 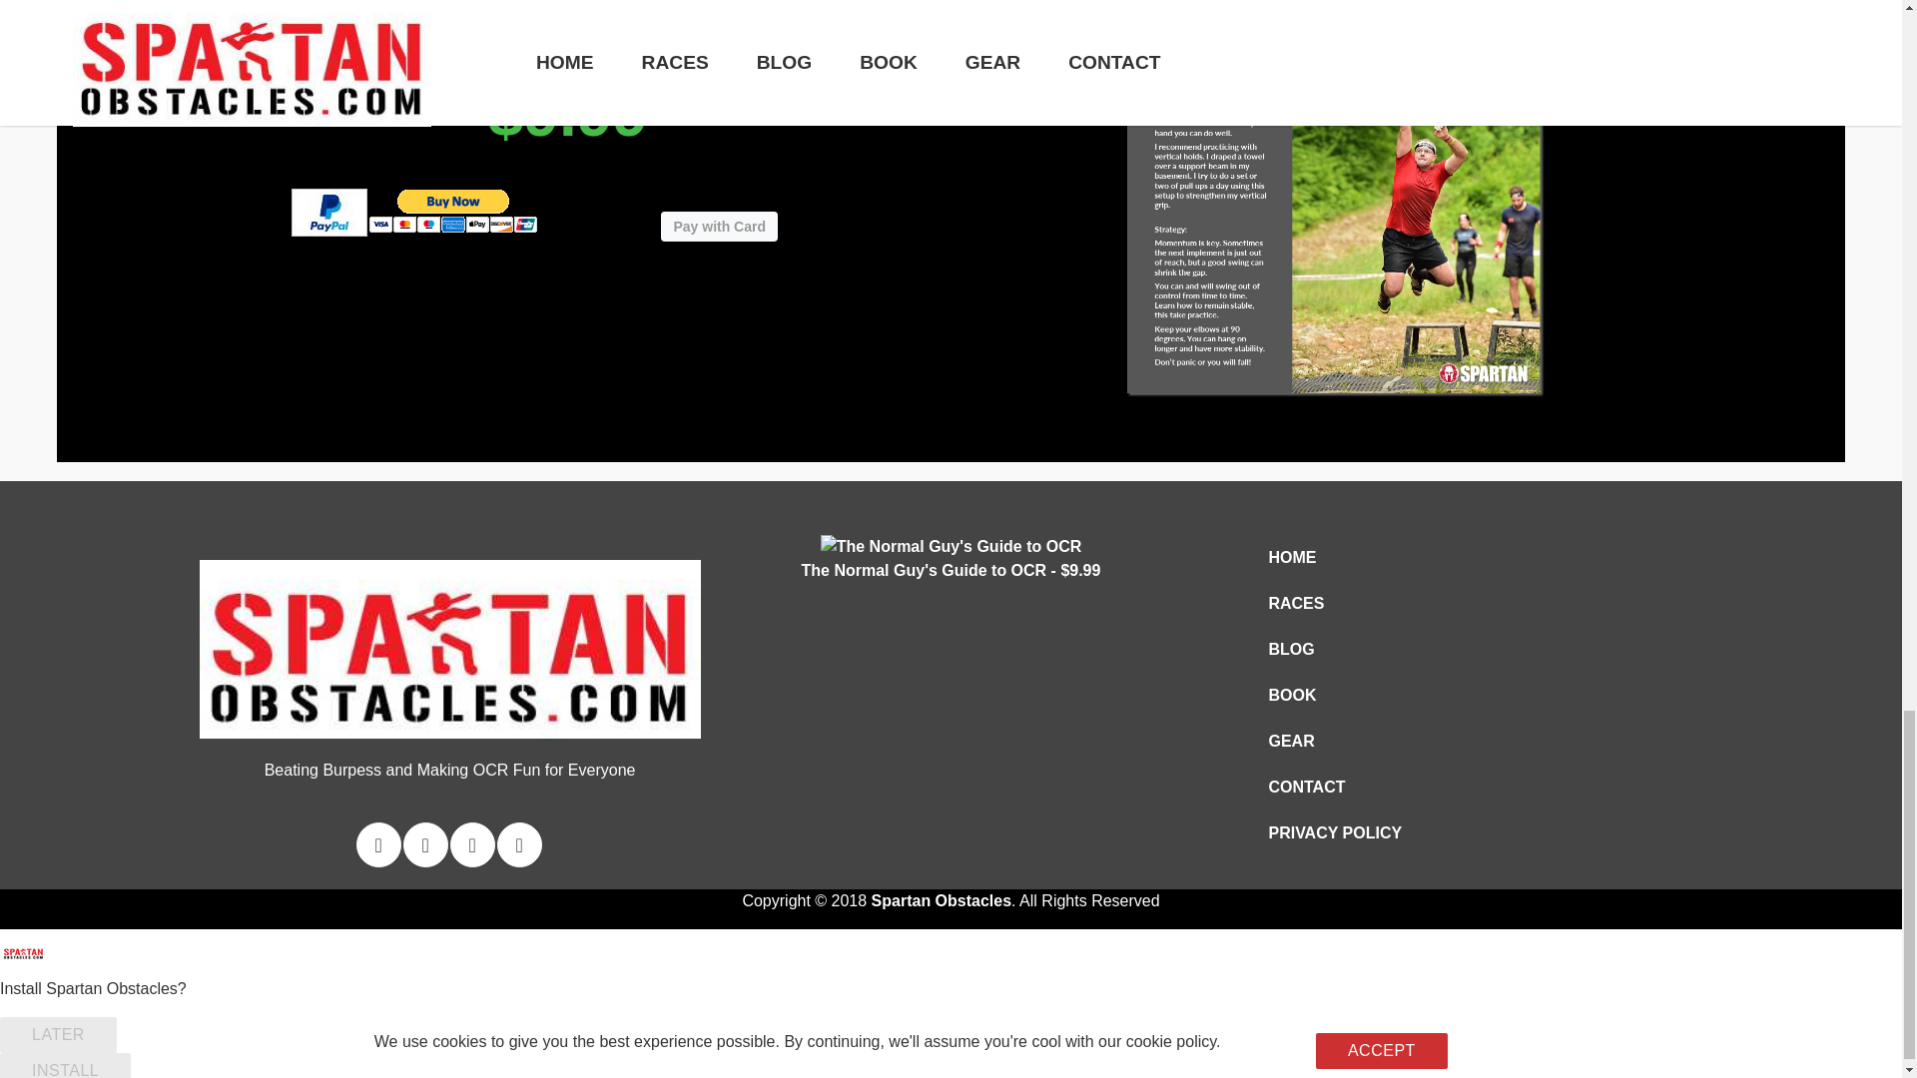 What do you see at coordinates (519, 844) in the screenshot?
I see `Follow Spartan Obstacles on YouTube` at bounding box center [519, 844].